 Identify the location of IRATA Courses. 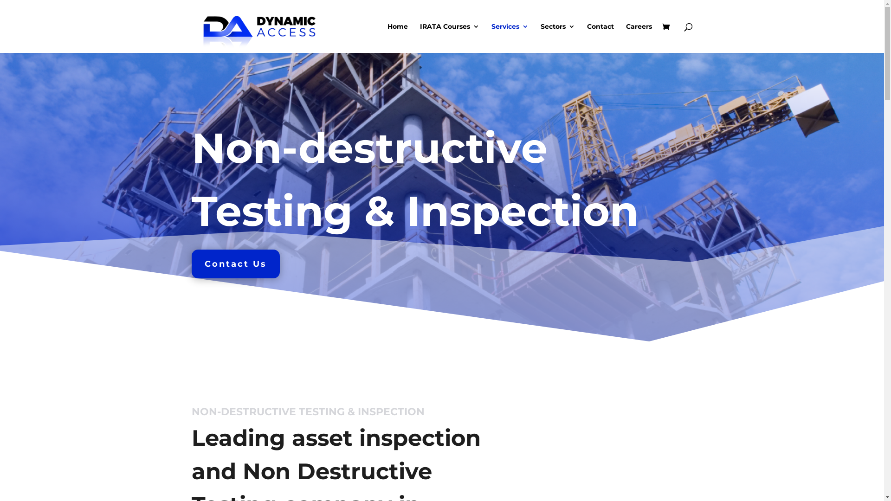
(449, 38).